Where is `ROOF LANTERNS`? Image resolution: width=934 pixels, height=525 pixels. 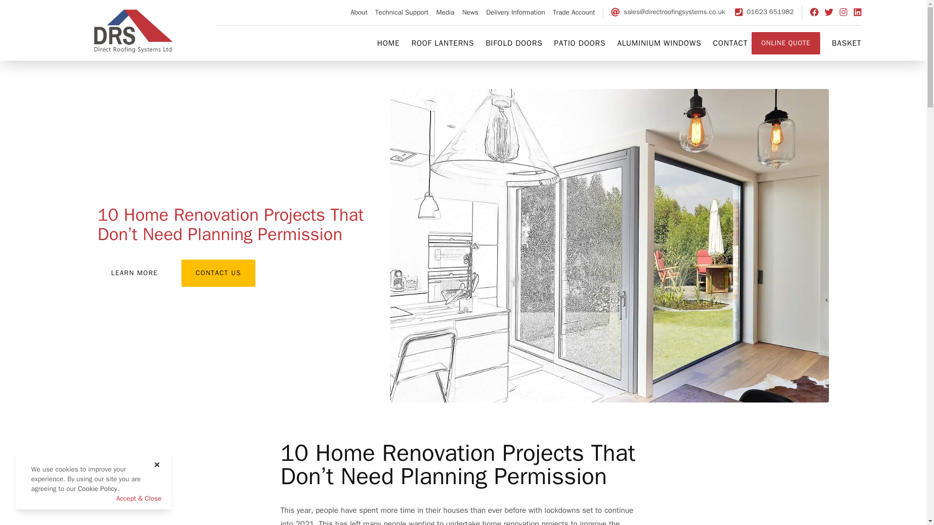
ROOF LANTERNS is located at coordinates (443, 43).